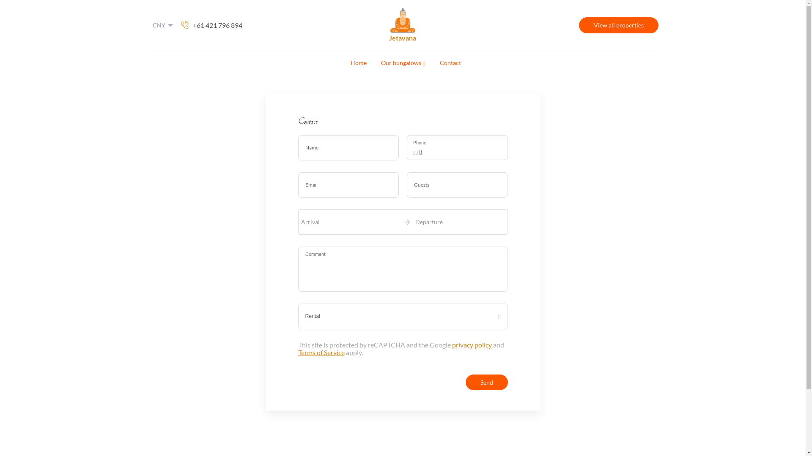  Describe the element at coordinates (403, 20) in the screenshot. I see `Image Title` at that location.